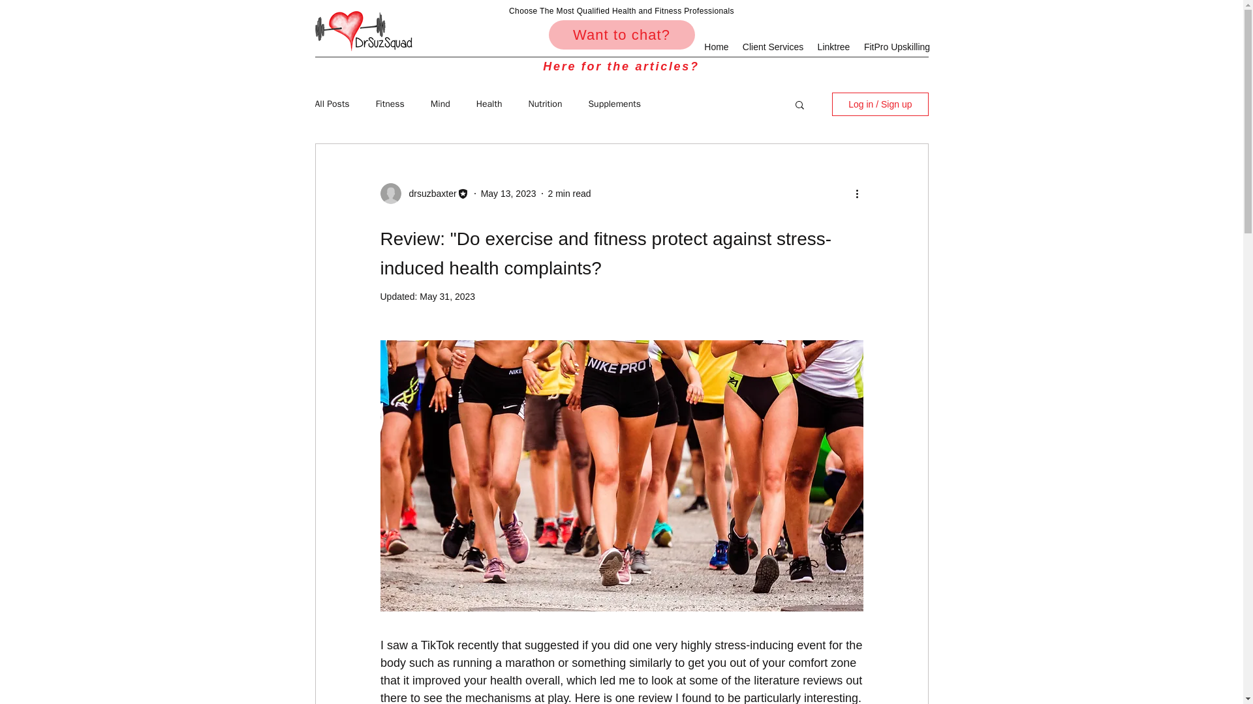  Describe the element at coordinates (428, 194) in the screenshot. I see `drsuzbaxter` at that location.